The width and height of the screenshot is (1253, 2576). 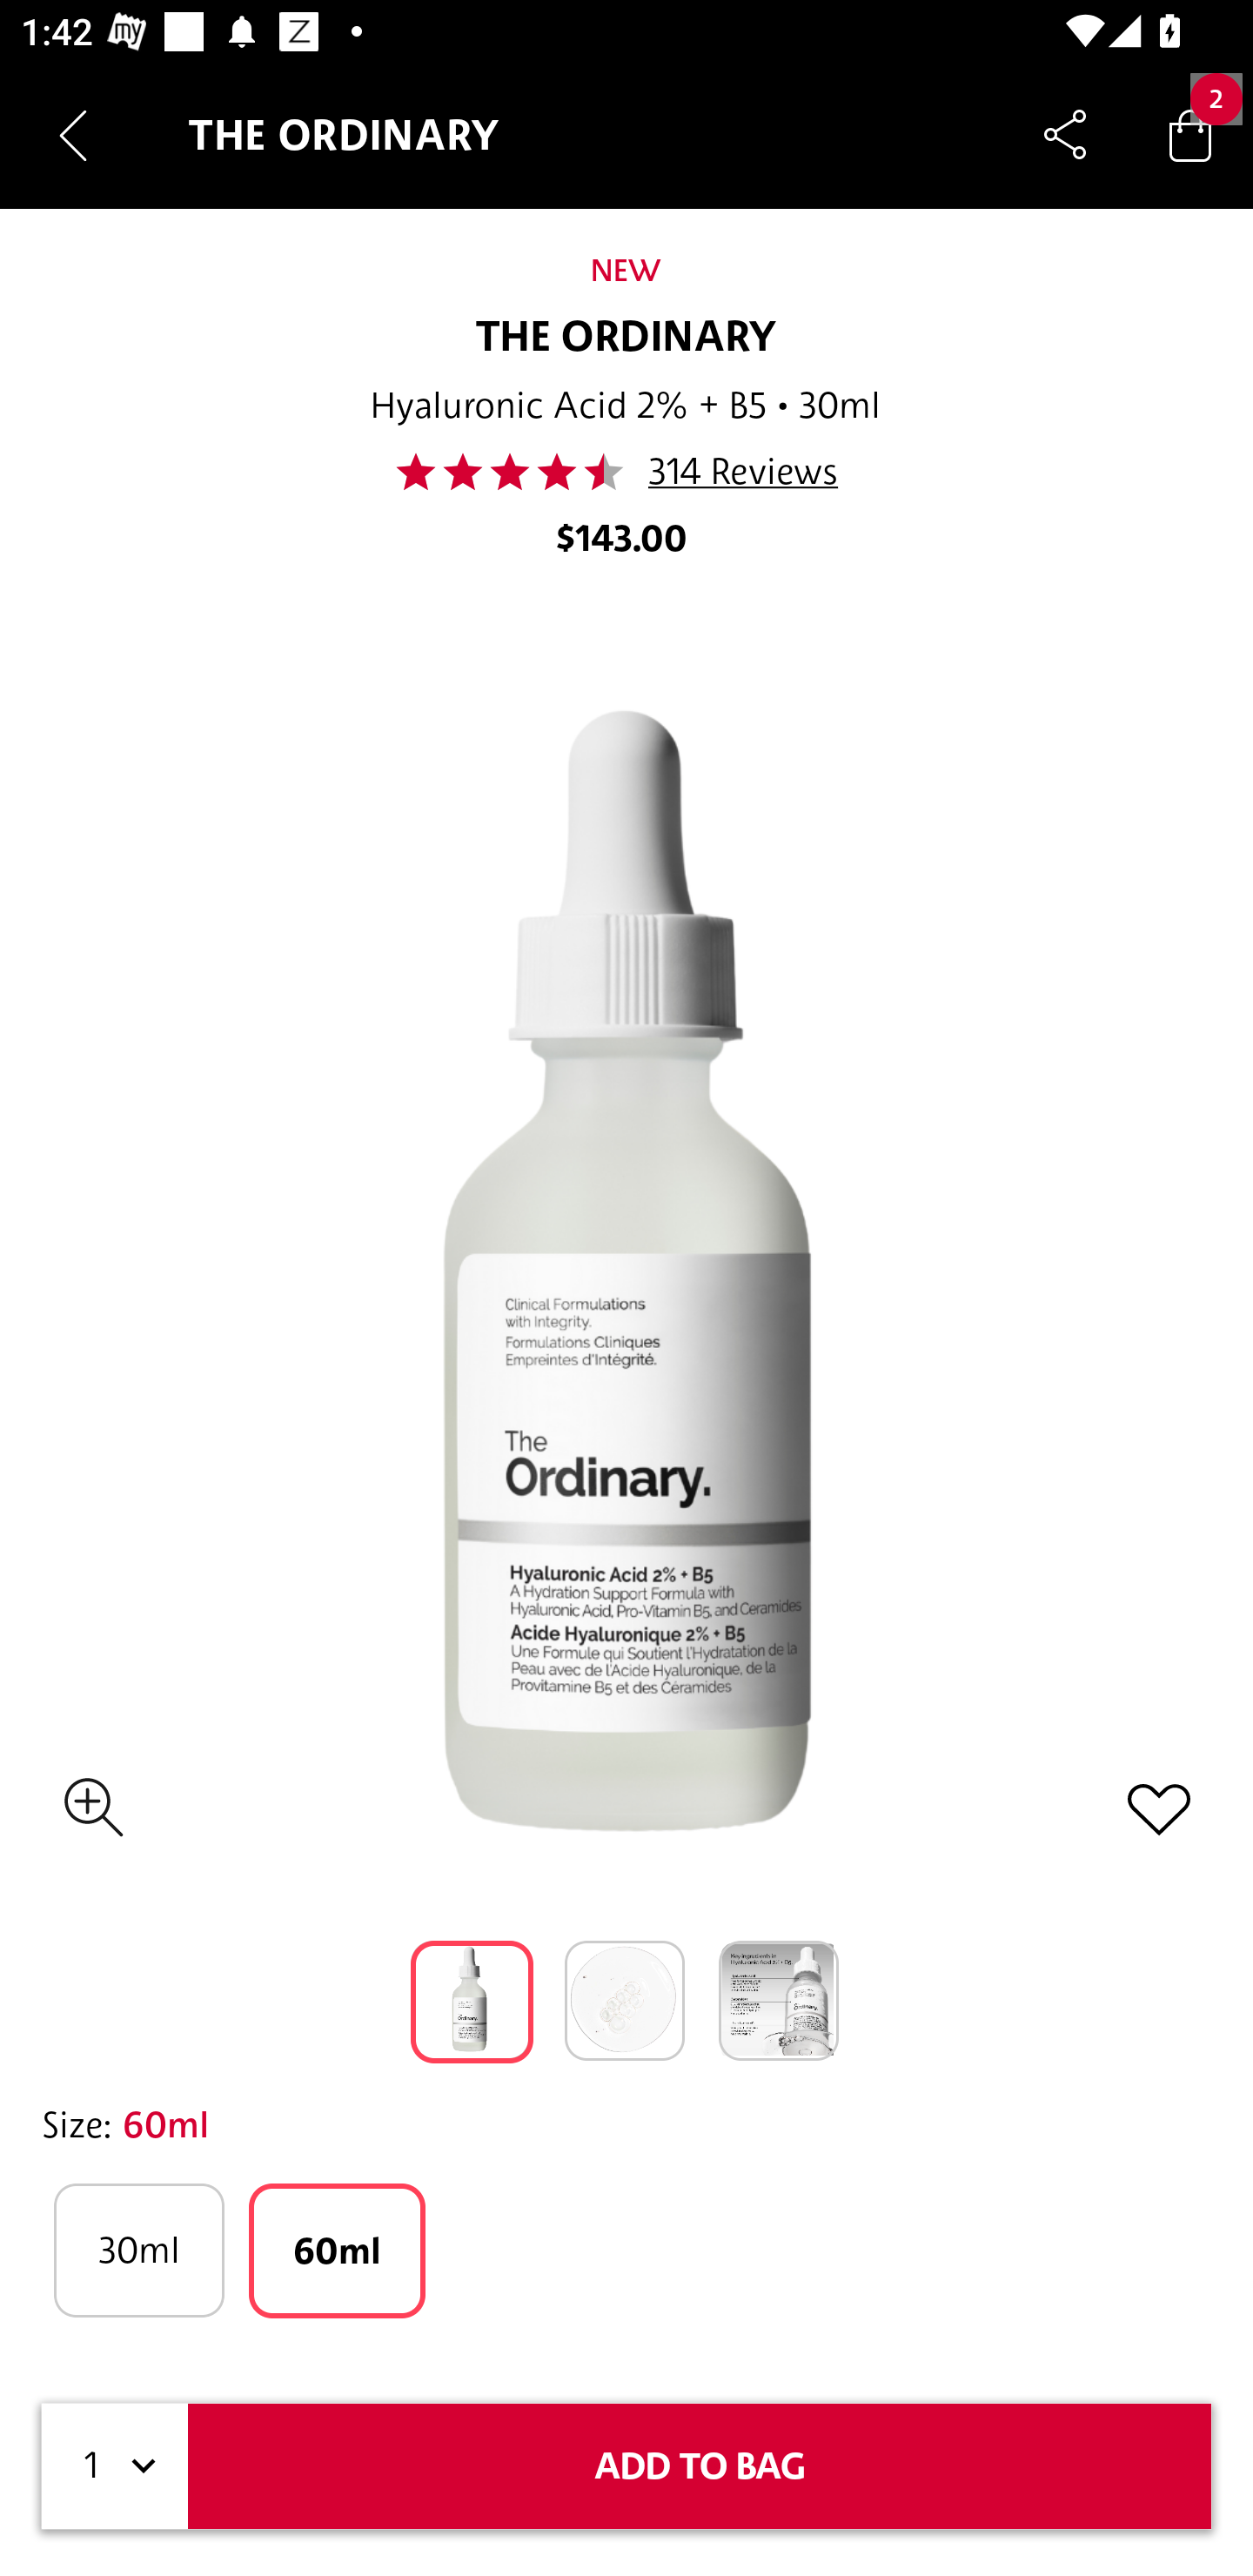 I want to click on ADD TO BAG, so click(x=700, y=2466).